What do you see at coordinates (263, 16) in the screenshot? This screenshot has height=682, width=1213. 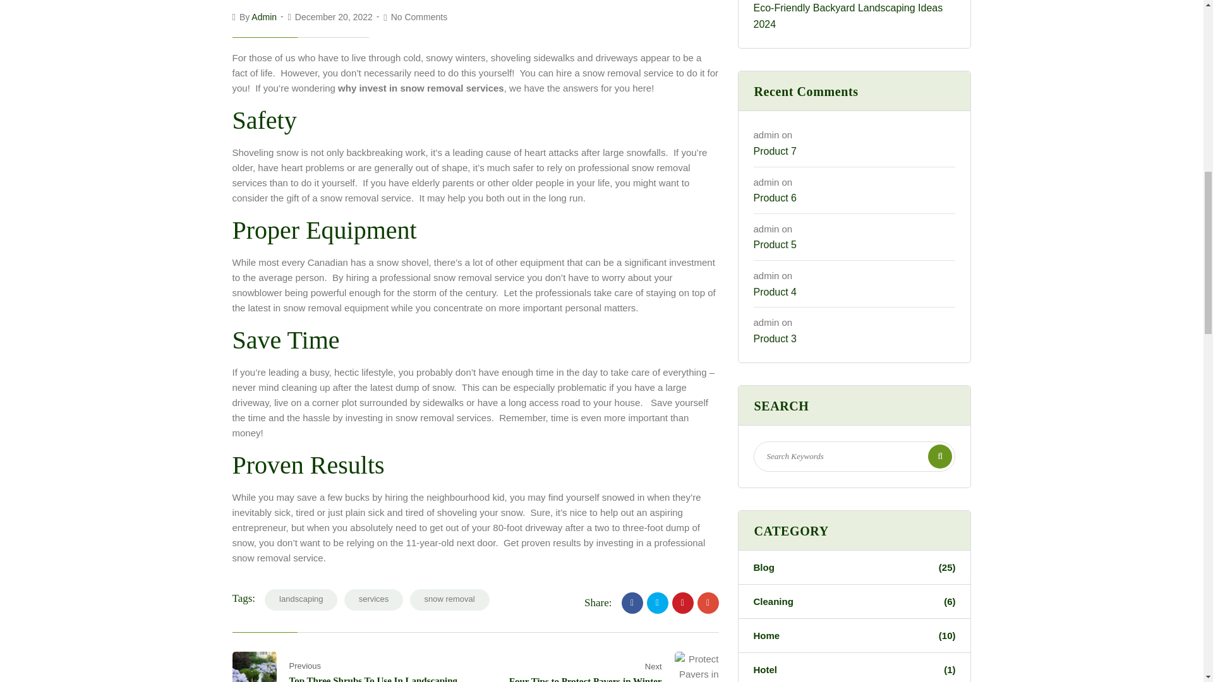 I see `Posts by admin` at bounding box center [263, 16].